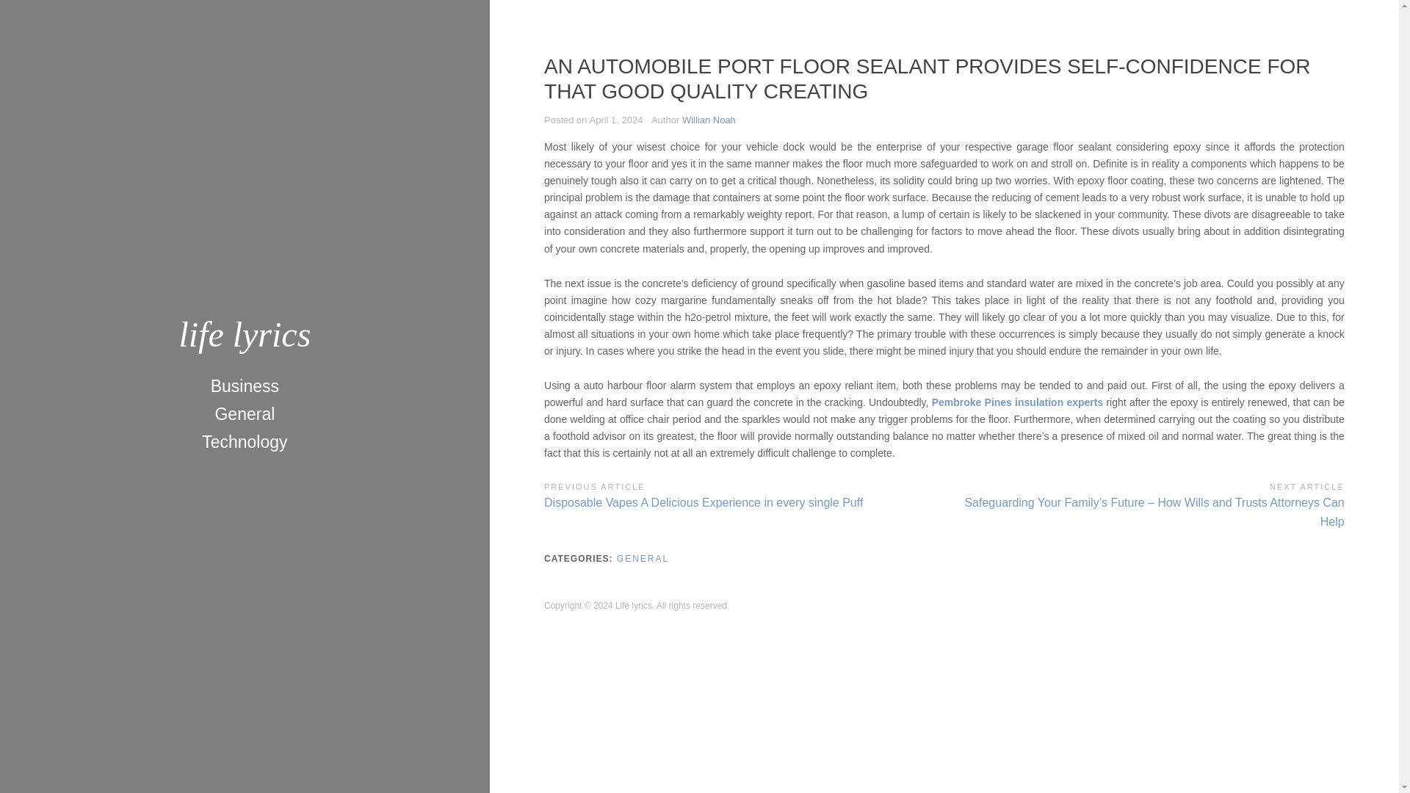 Image resolution: width=1410 pixels, height=793 pixels. I want to click on Business, so click(244, 386).